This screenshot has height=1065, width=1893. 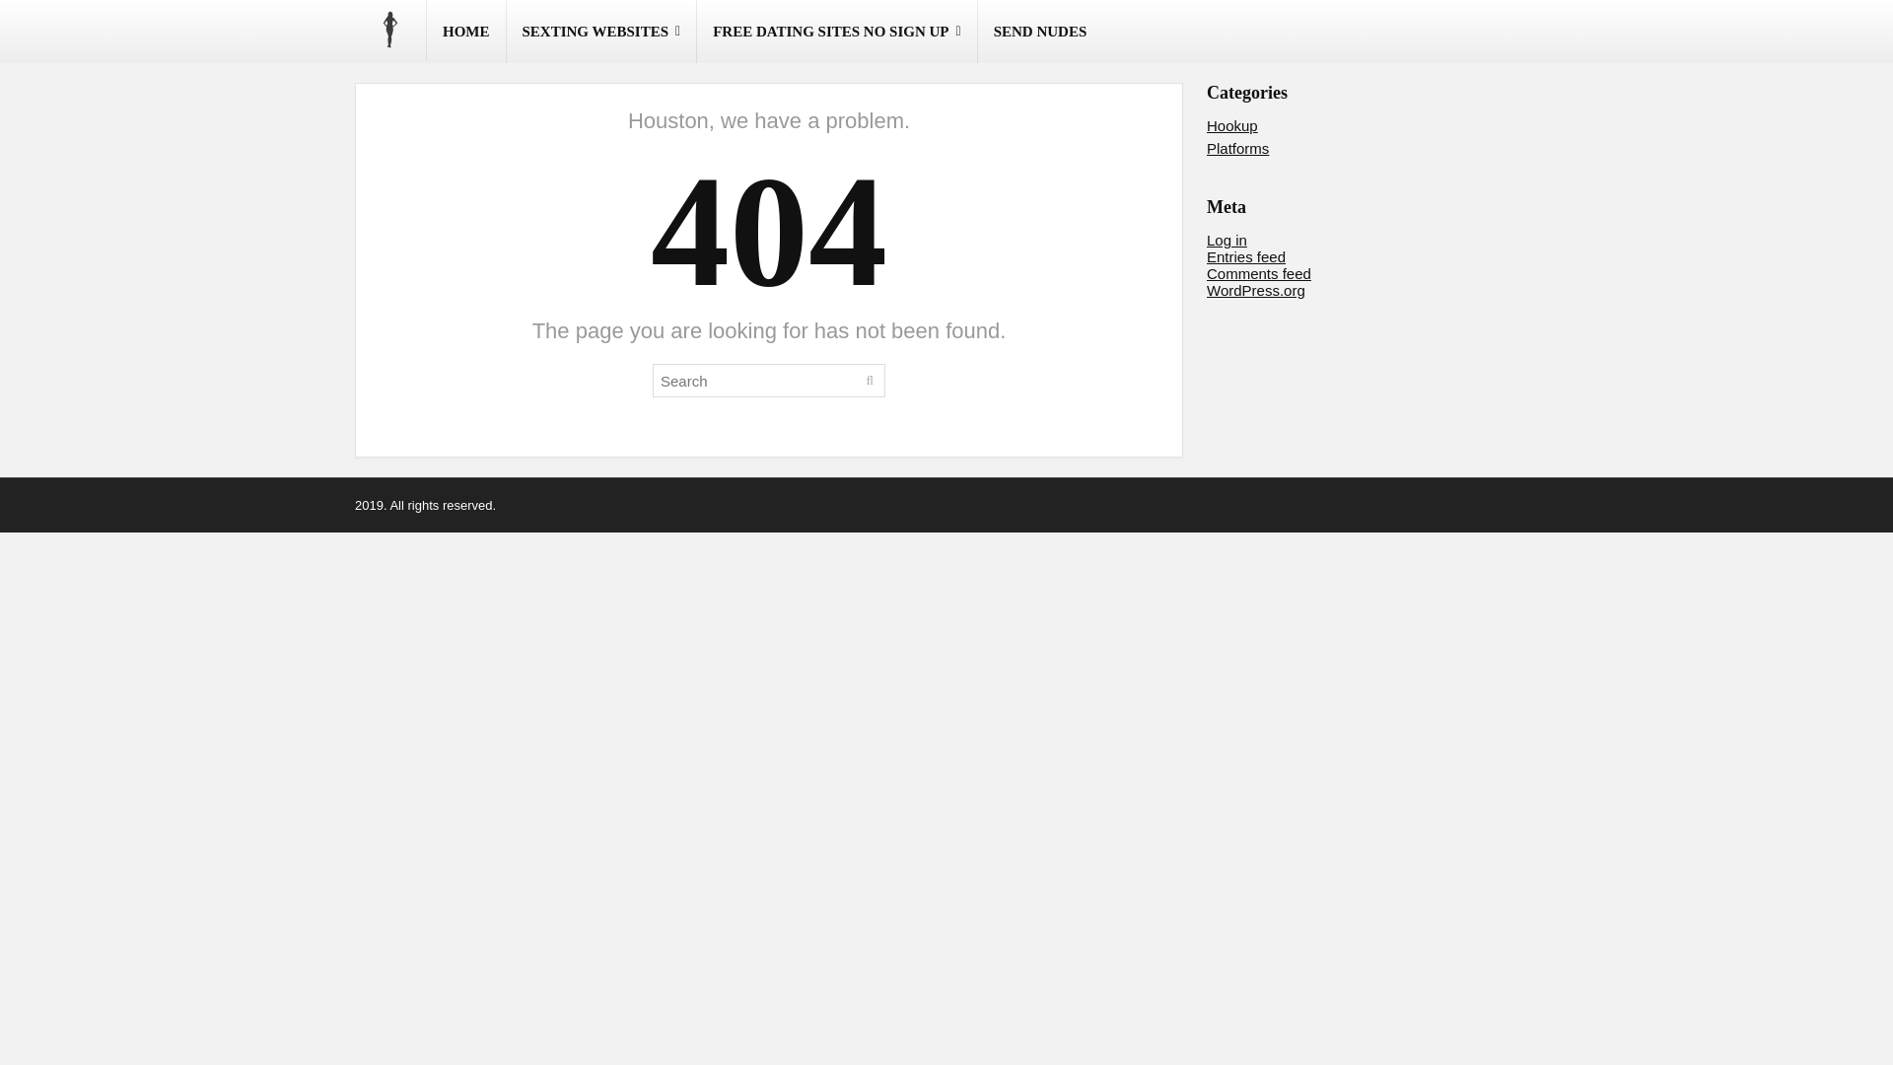 What do you see at coordinates (465, 32) in the screenshot?
I see `HOME` at bounding box center [465, 32].